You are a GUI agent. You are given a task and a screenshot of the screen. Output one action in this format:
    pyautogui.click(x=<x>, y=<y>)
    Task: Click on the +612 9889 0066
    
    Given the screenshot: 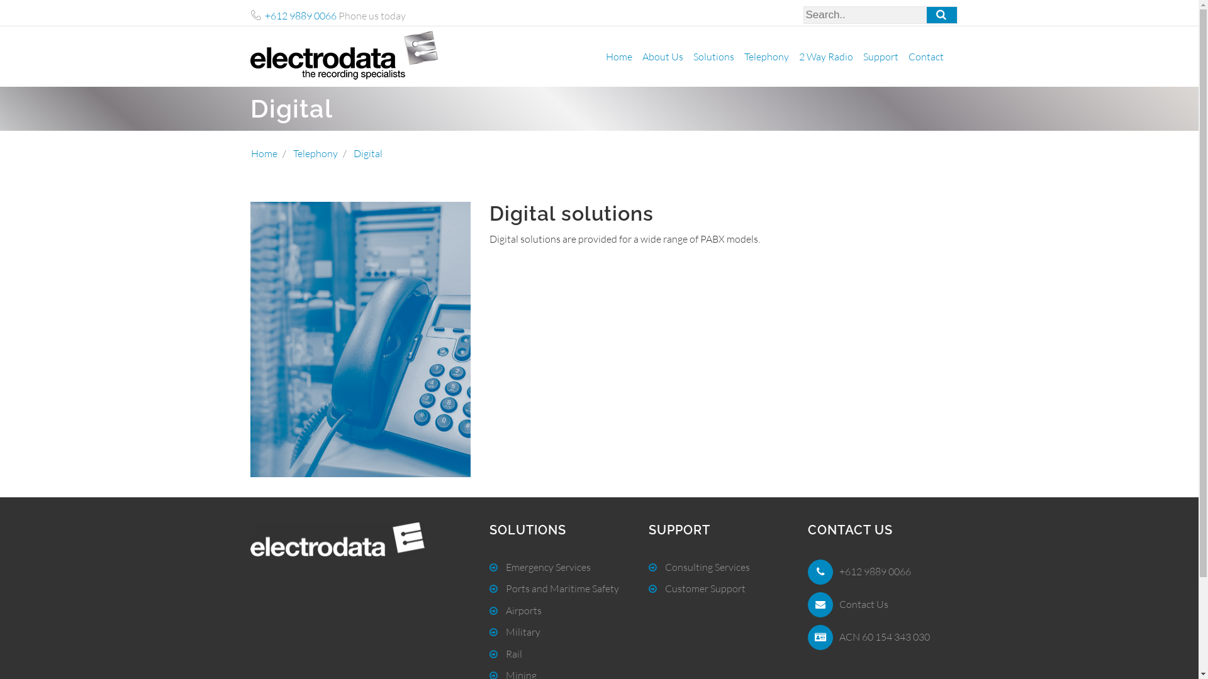 What is the action you would take?
    pyautogui.click(x=300, y=16)
    